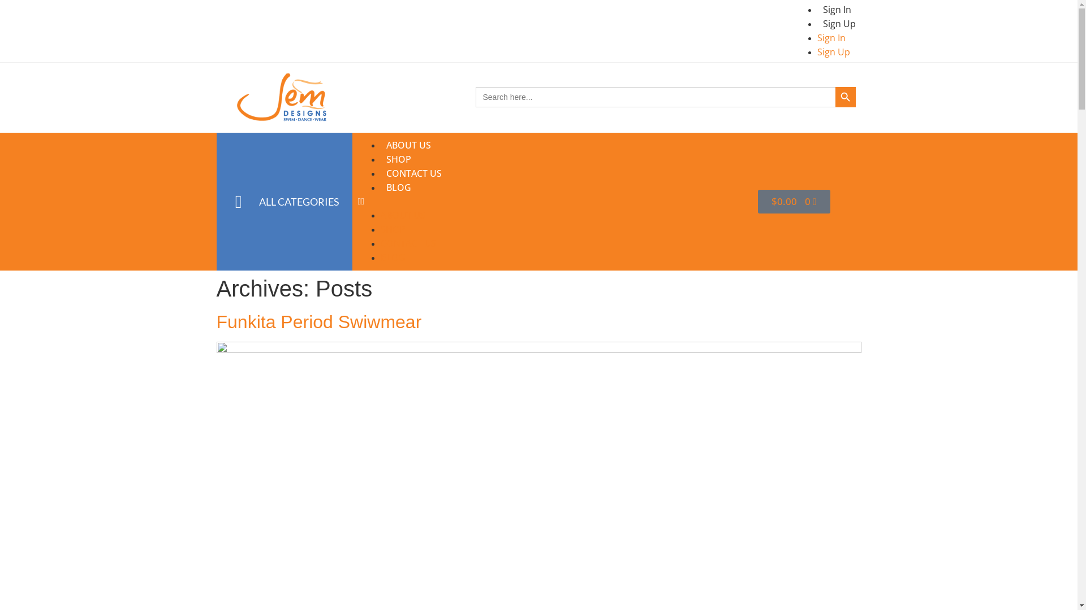  I want to click on Sign In, so click(837, 10).